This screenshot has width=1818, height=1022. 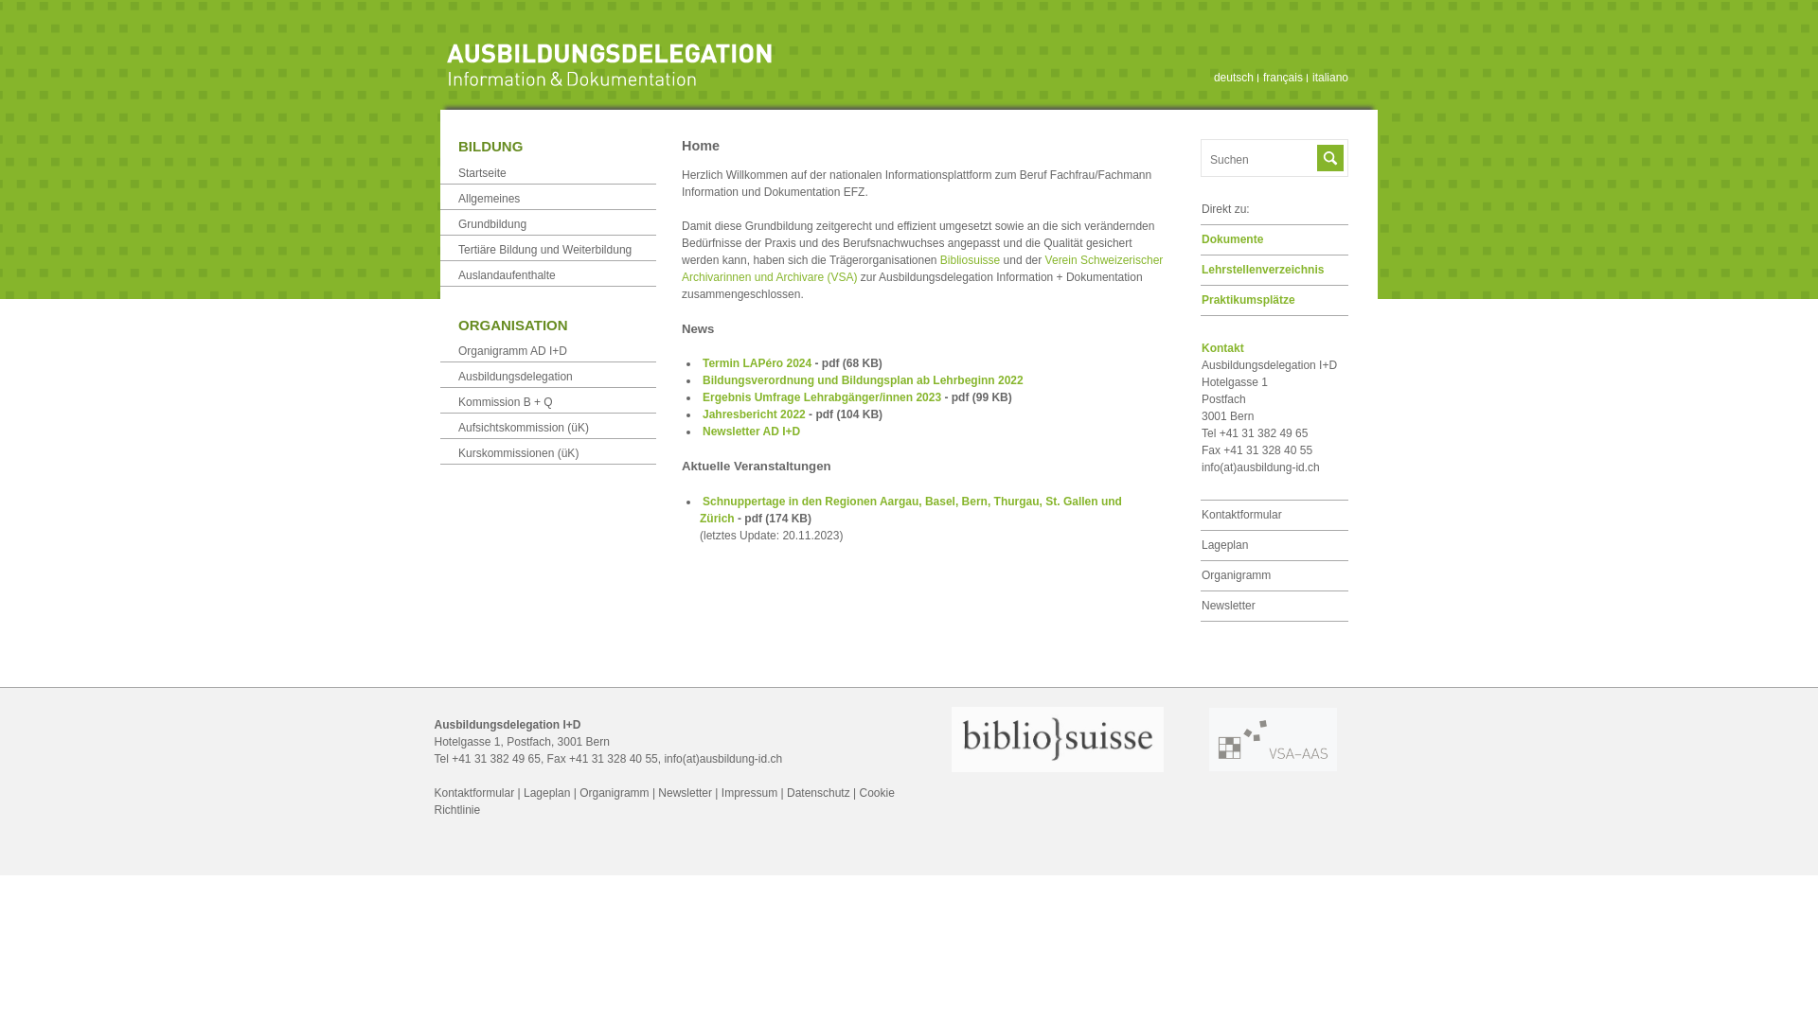 What do you see at coordinates (723, 759) in the screenshot?
I see `info(at)ausbildung-id.ch` at bounding box center [723, 759].